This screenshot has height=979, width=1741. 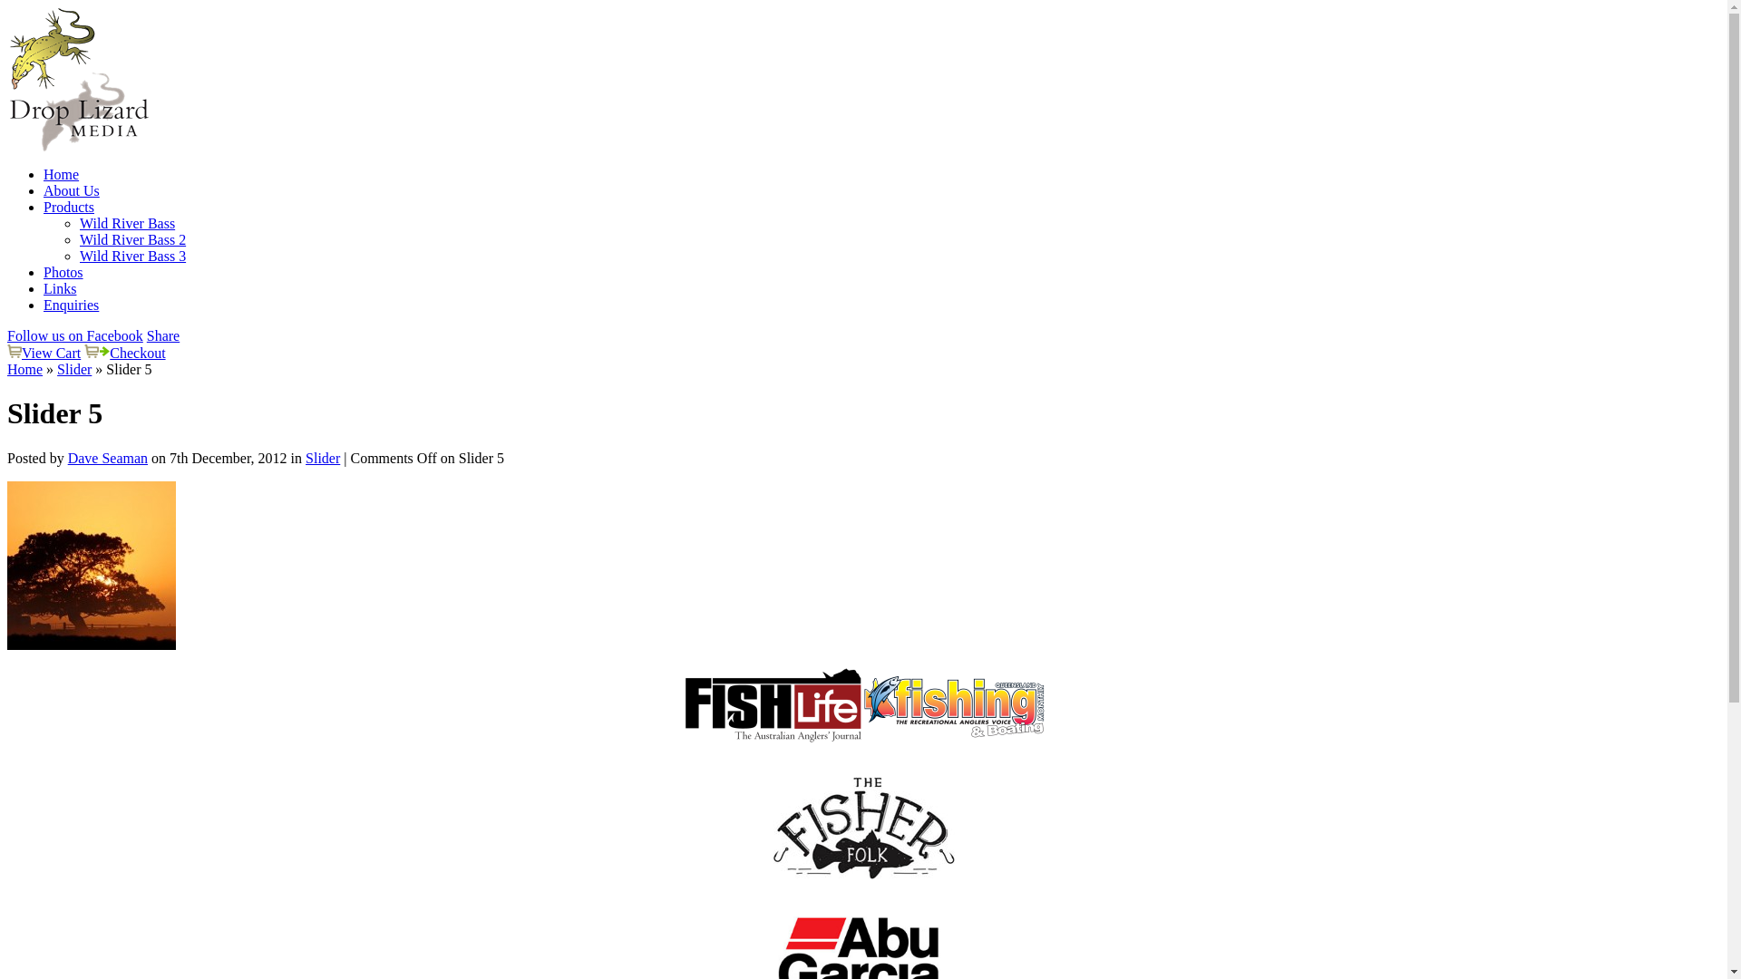 I want to click on Home, so click(x=62, y=174).